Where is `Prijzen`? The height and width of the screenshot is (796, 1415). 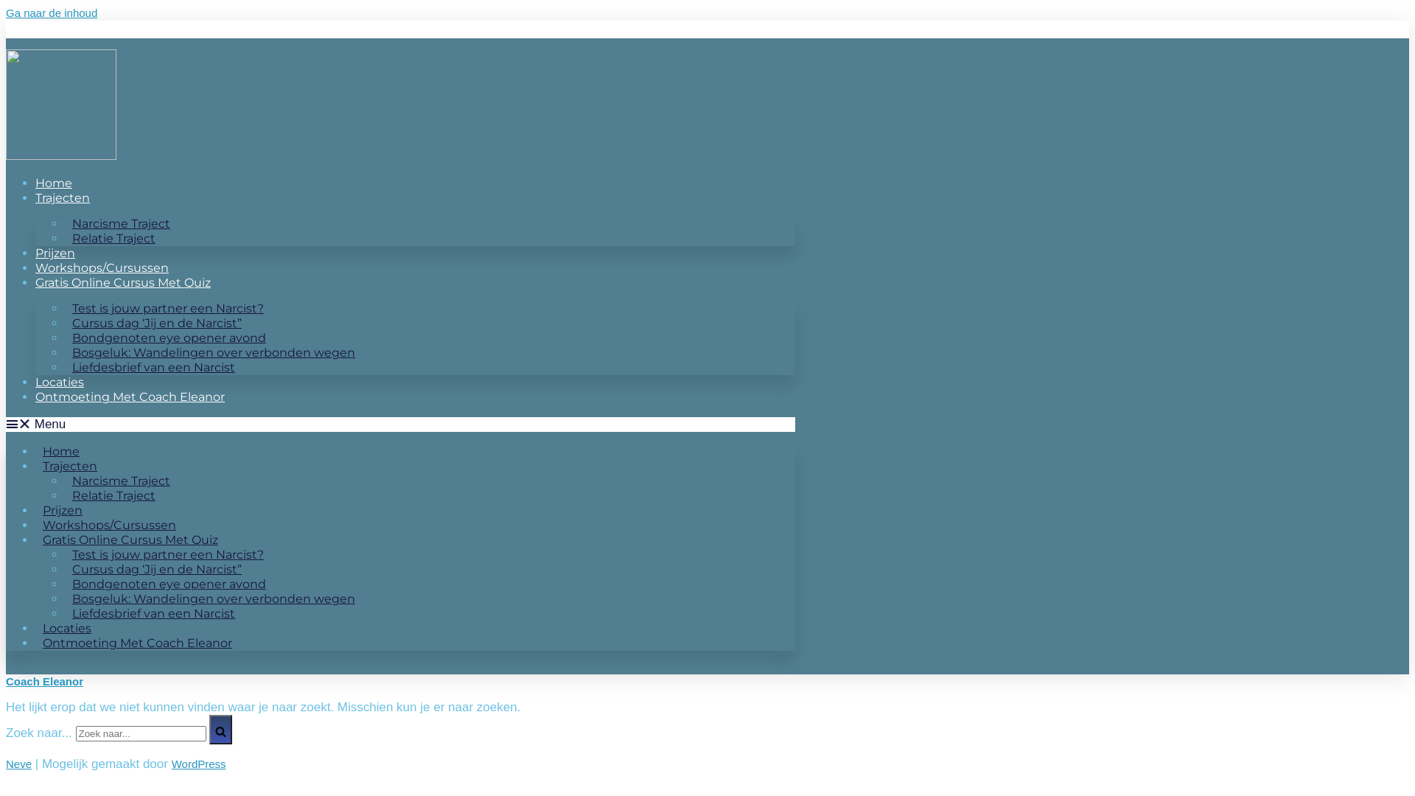 Prijzen is located at coordinates (63, 510).